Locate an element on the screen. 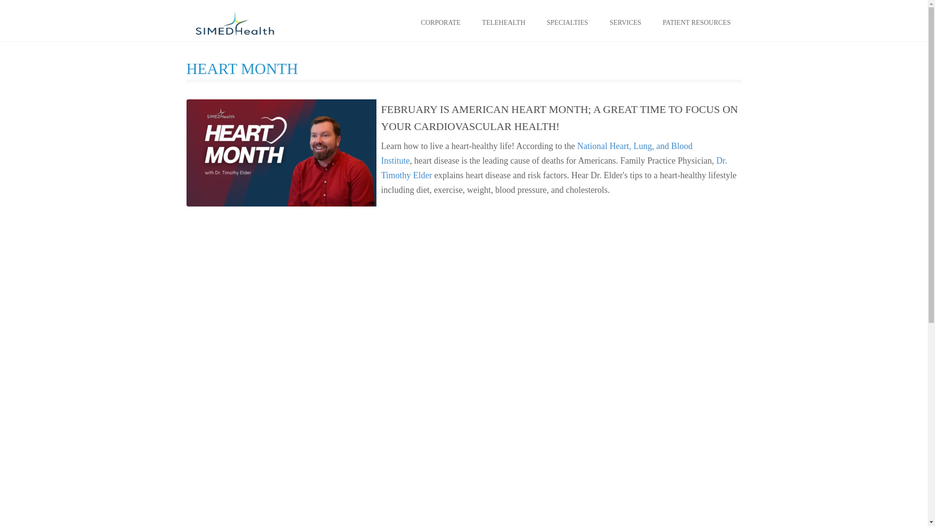  Learn about SIMEDHealth, Inc is located at coordinates (440, 22).